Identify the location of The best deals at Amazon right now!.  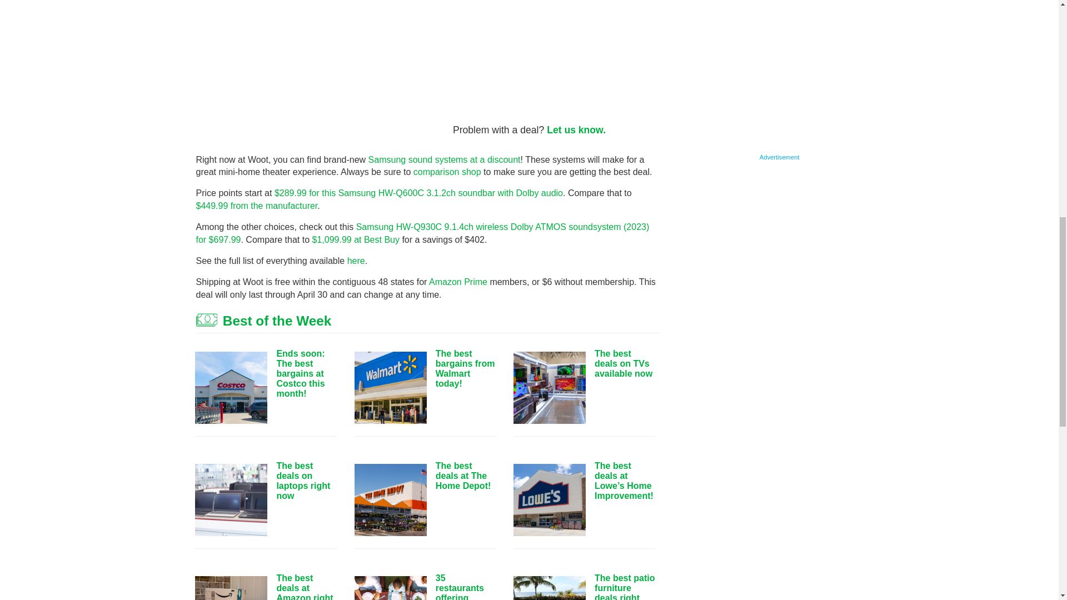
(231, 588).